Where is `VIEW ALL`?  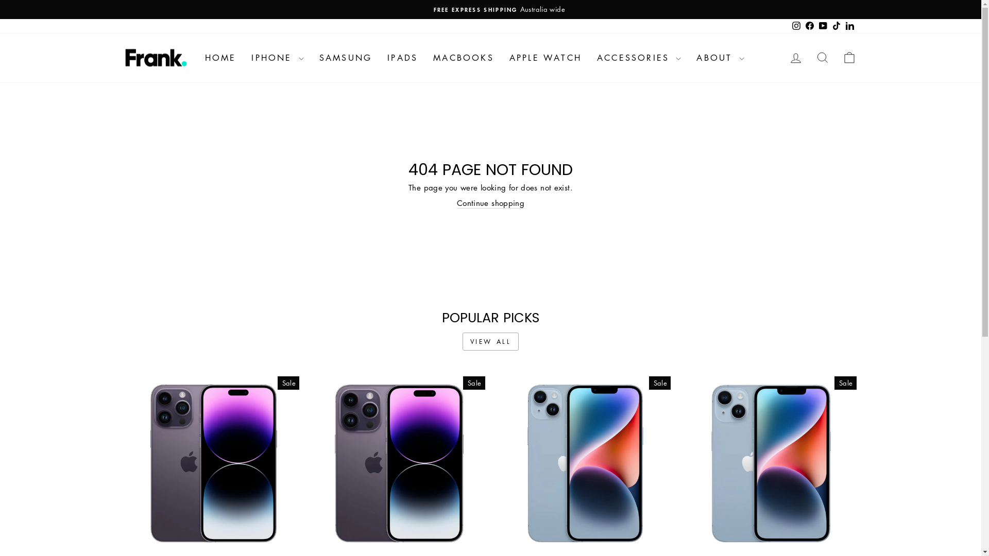 VIEW ALL is located at coordinates (491, 342).